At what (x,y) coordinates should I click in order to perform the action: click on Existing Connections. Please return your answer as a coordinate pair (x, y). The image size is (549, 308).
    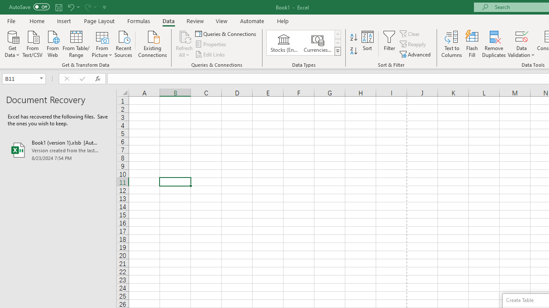
    Looking at the image, I should click on (153, 43).